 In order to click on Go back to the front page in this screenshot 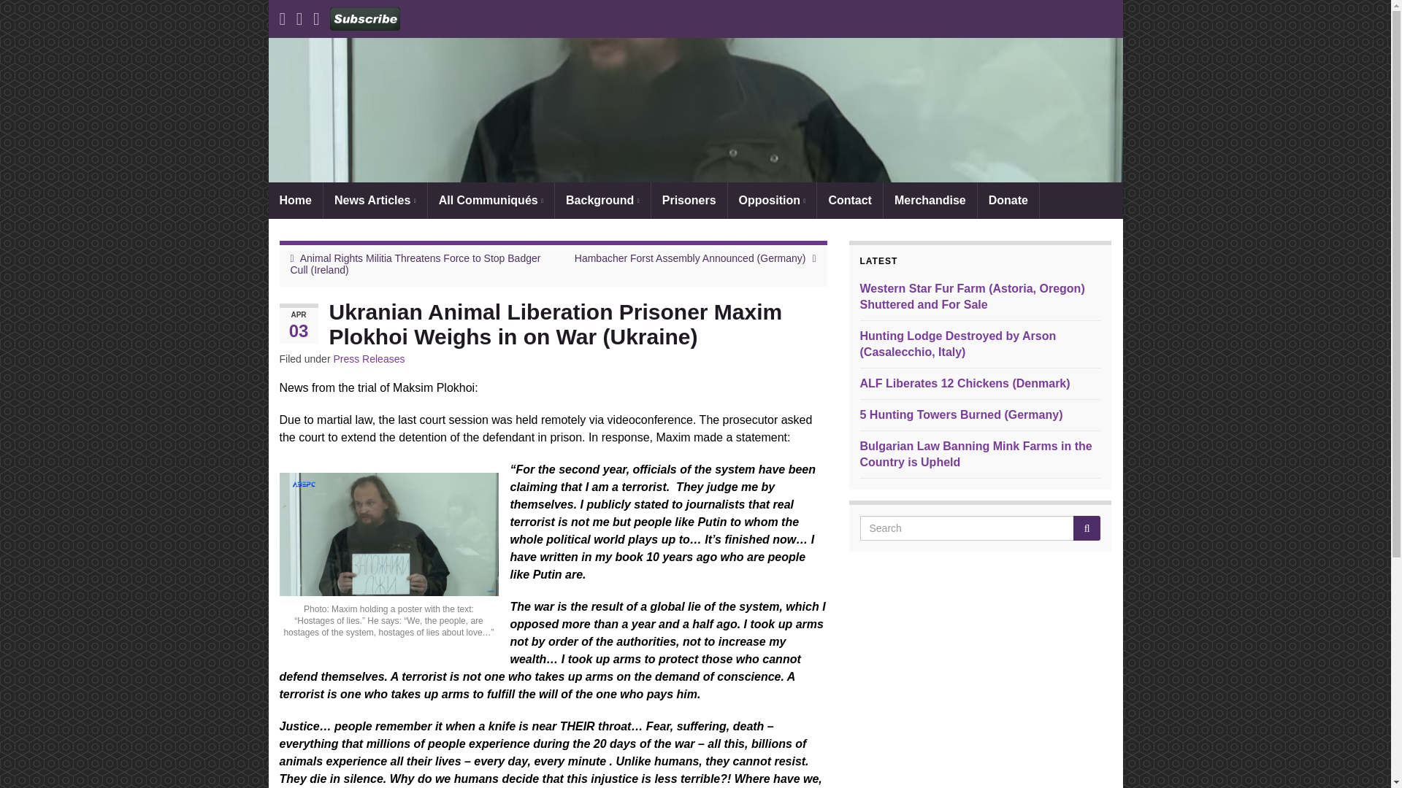, I will do `click(695, 109)`.